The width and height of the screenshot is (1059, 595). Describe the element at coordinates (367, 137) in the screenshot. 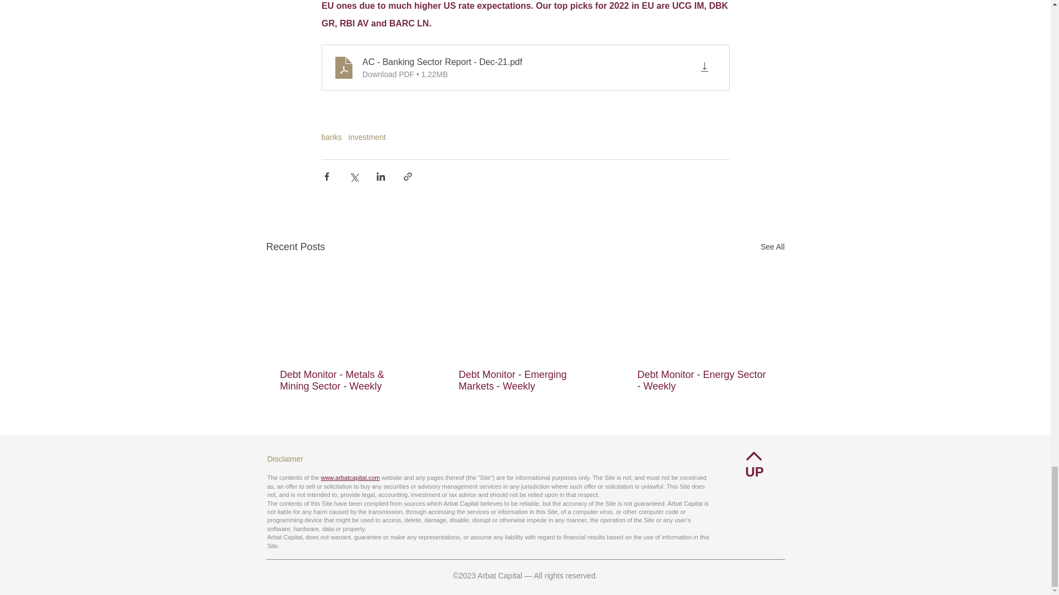

I see `investment` at that location.